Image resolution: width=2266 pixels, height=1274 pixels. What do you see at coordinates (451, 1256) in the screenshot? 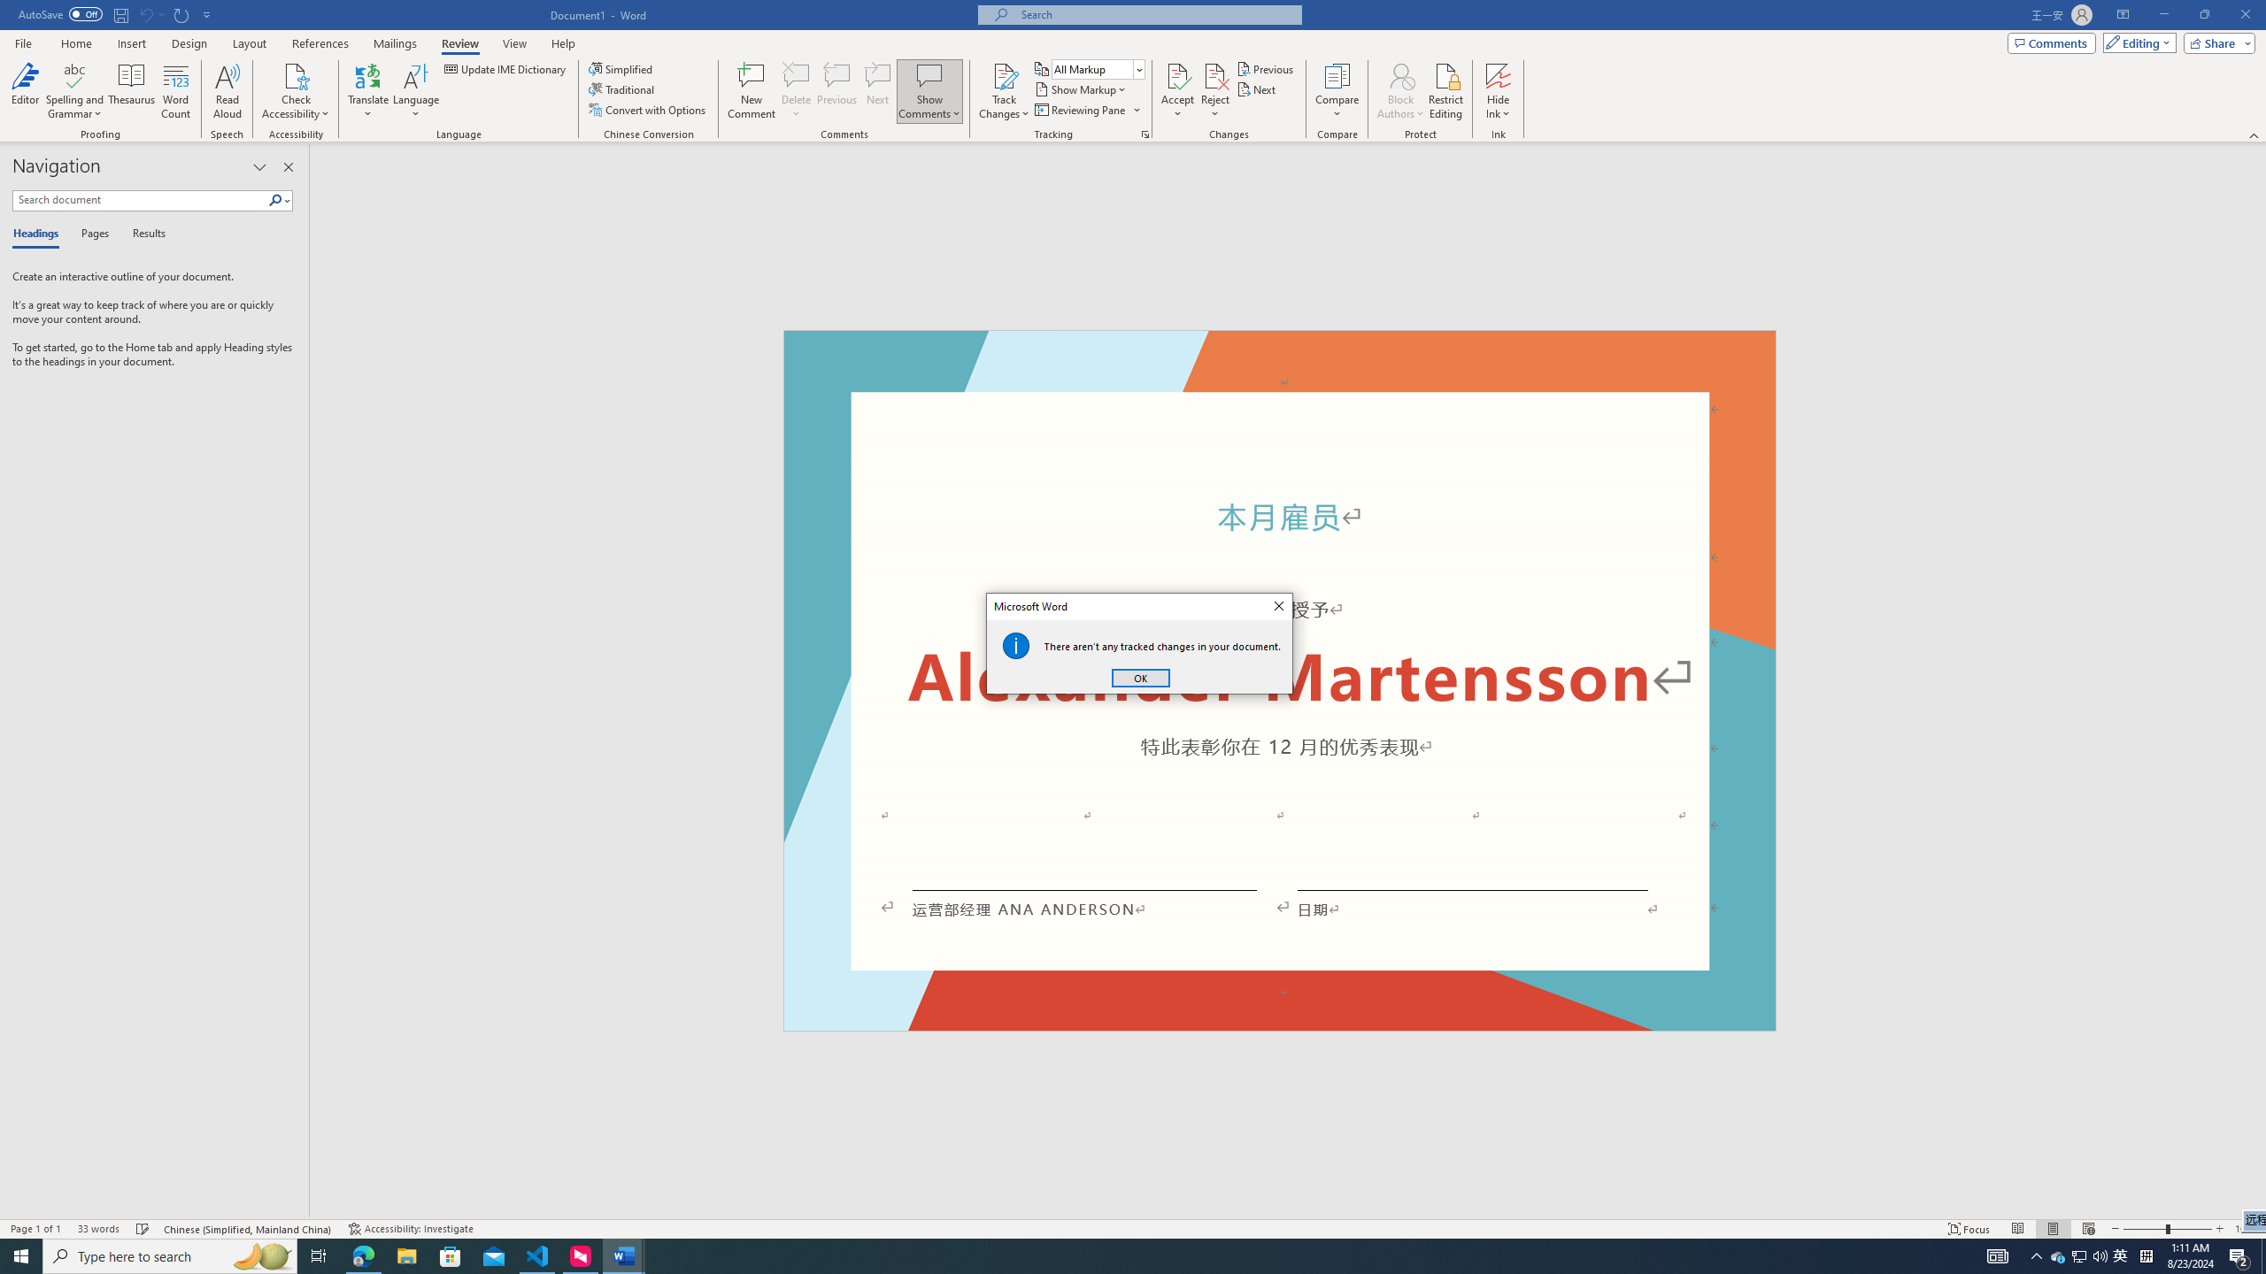
I see `Microsoft Store` at bounding box center [451, 1256].